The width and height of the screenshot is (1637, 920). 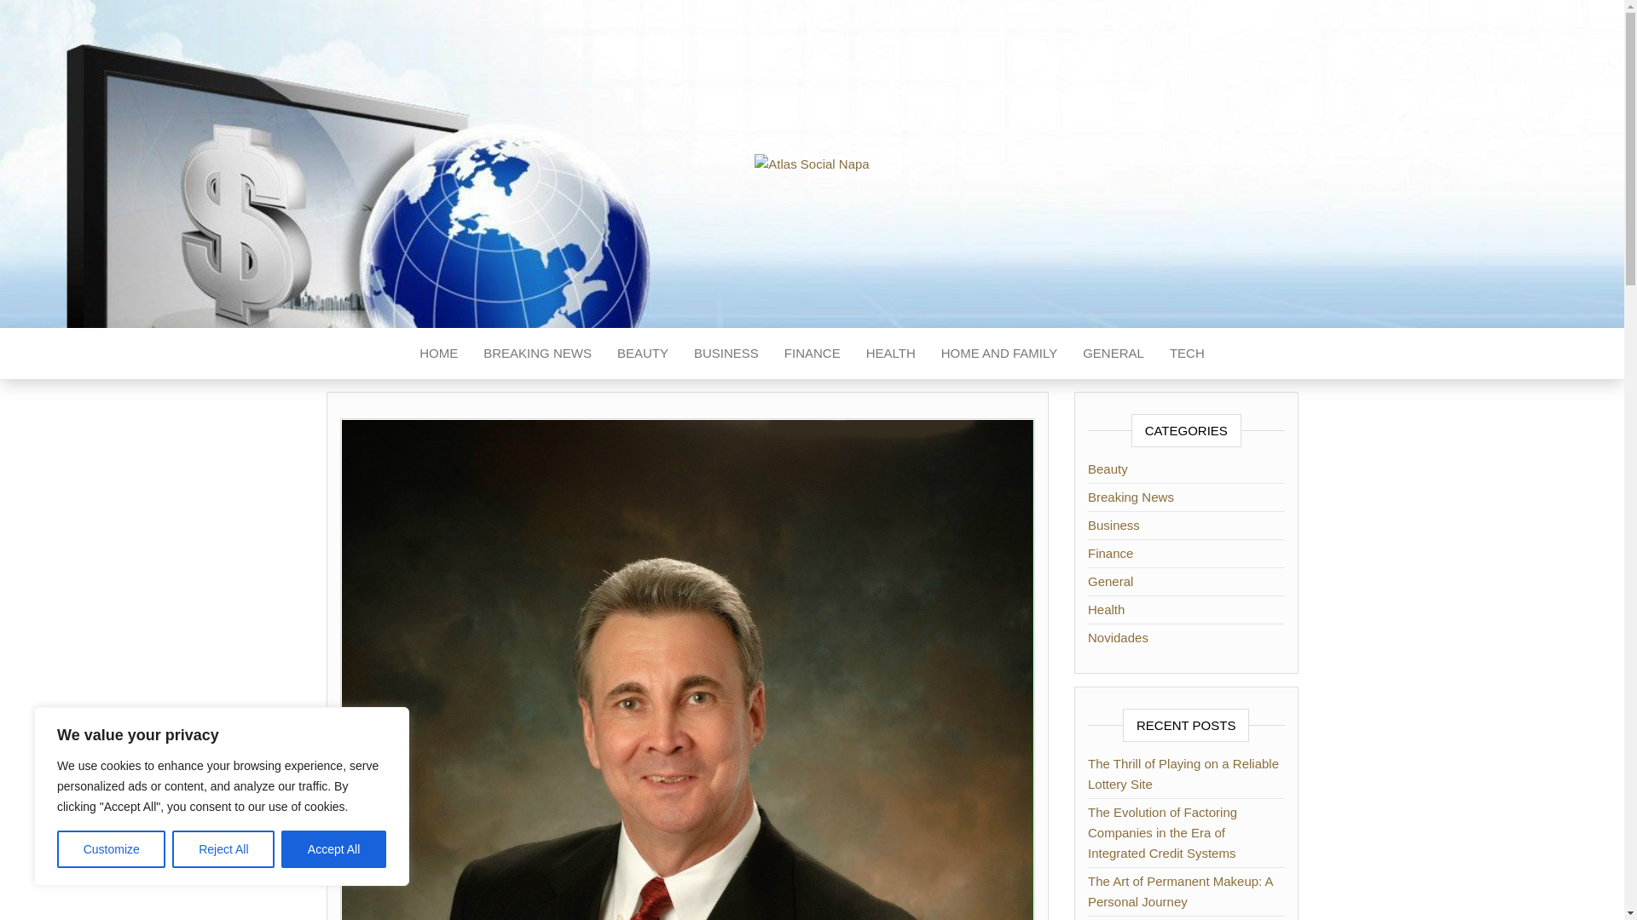 I want to click on General, so click(x=1114, y=353).